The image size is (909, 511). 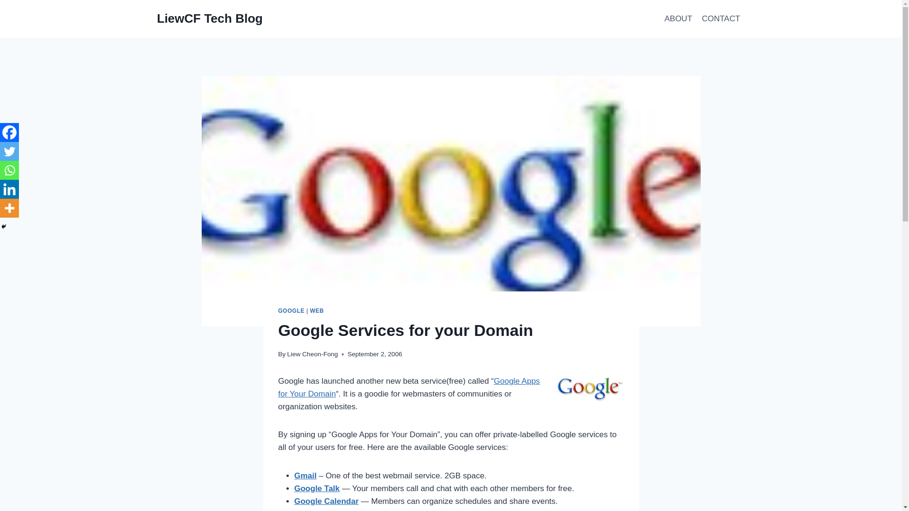 I want to click on LiewCF Tech Blog, so click(x=210, y=18).